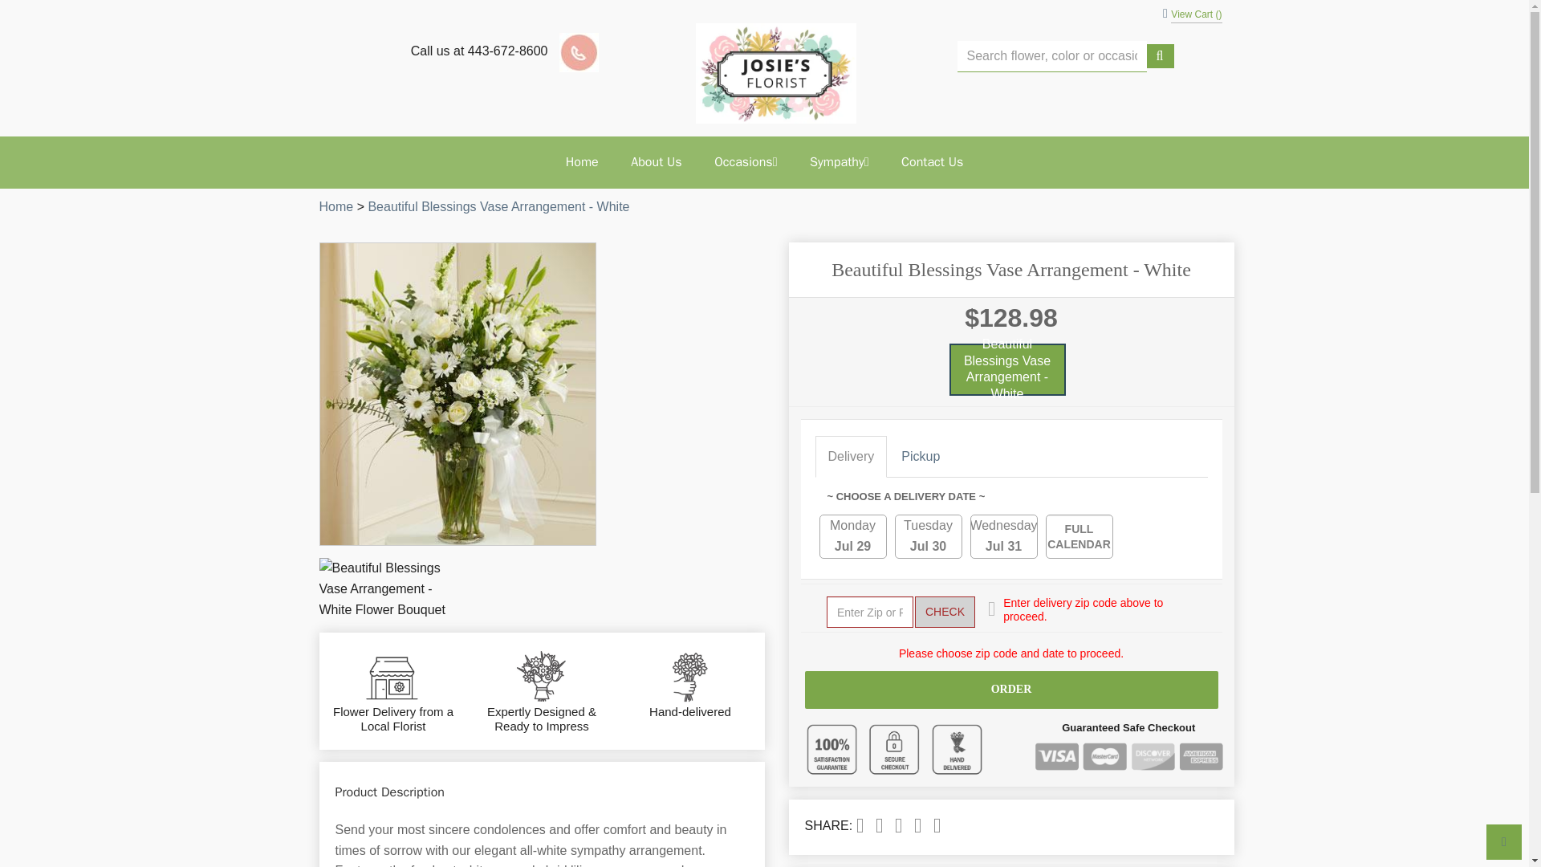  I want to click on Delivery, so click(851, 457).